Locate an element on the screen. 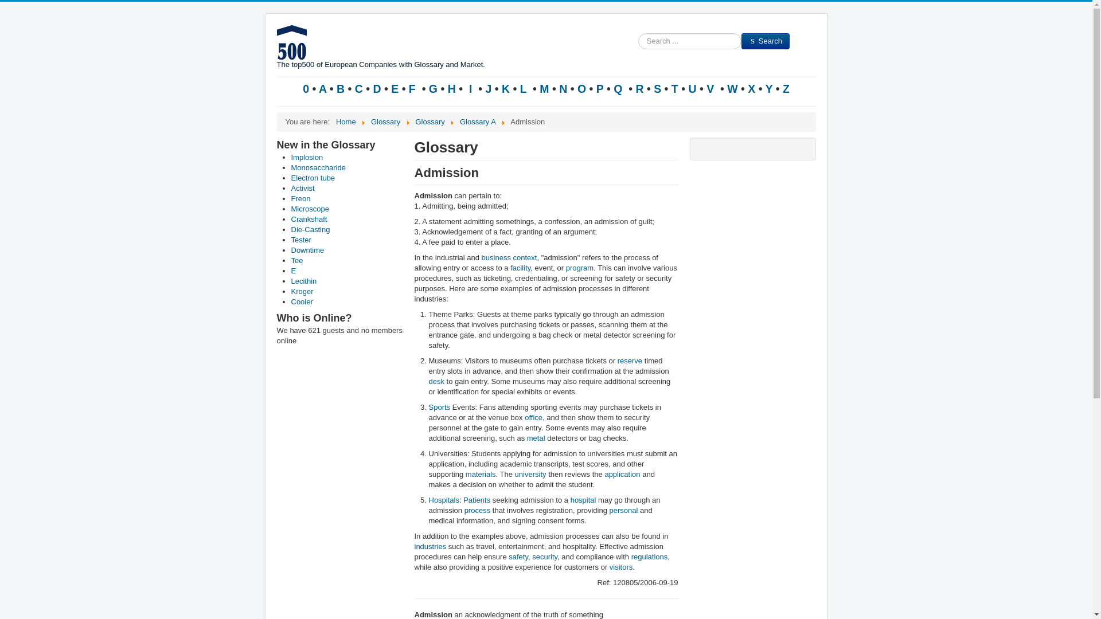  Search is located at coordinates (765, 41).